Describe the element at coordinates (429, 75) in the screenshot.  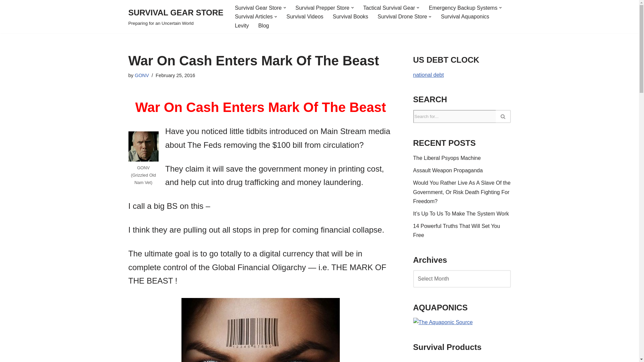
I see `national debt` at that location.